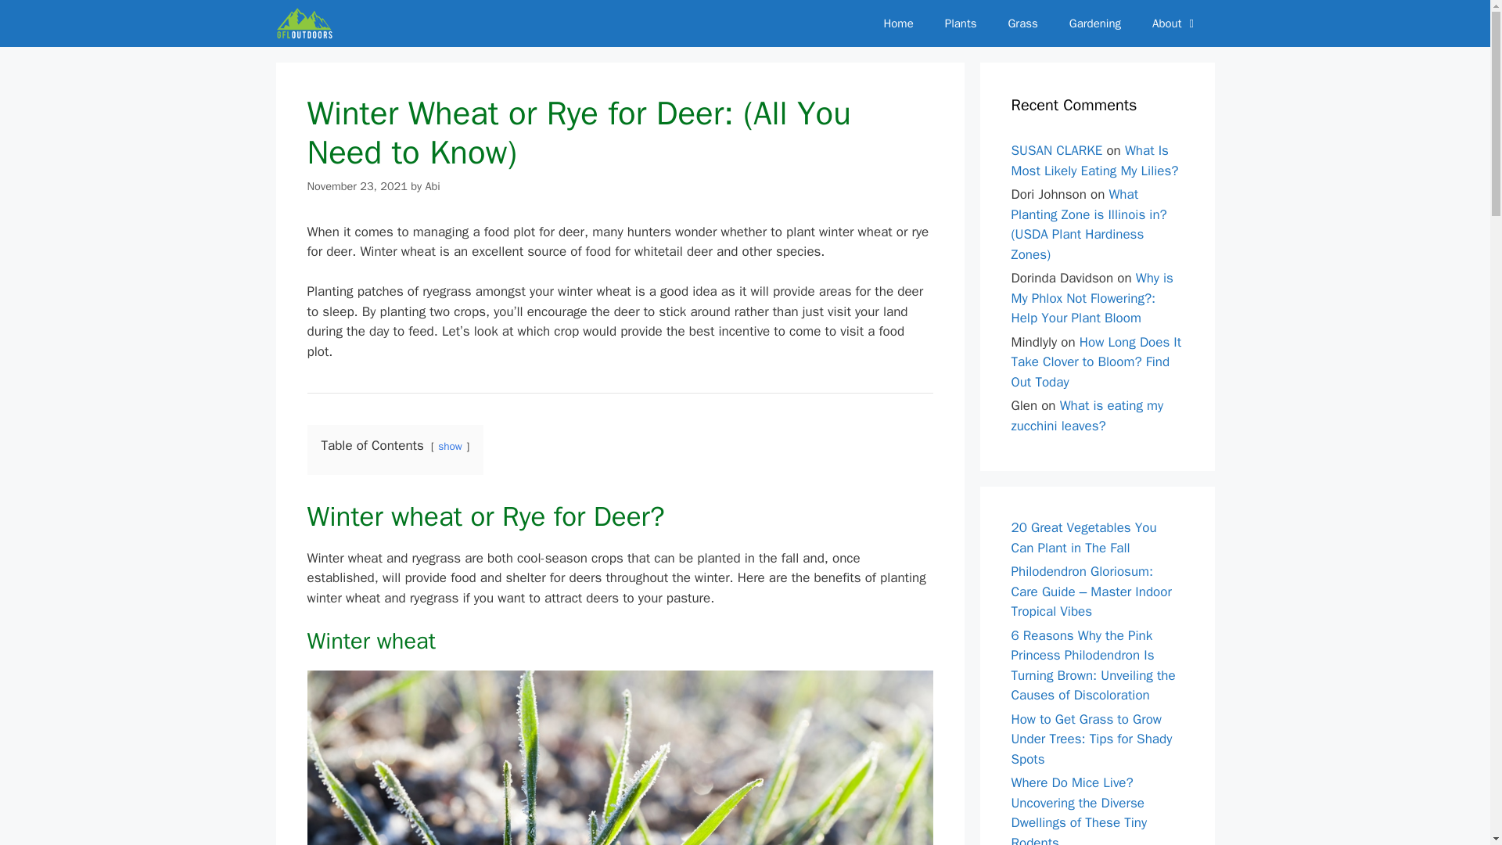  What do you see at coordinates (961, 23) in the screenshot?
I see `Plants` at bounding box center [961, 23].